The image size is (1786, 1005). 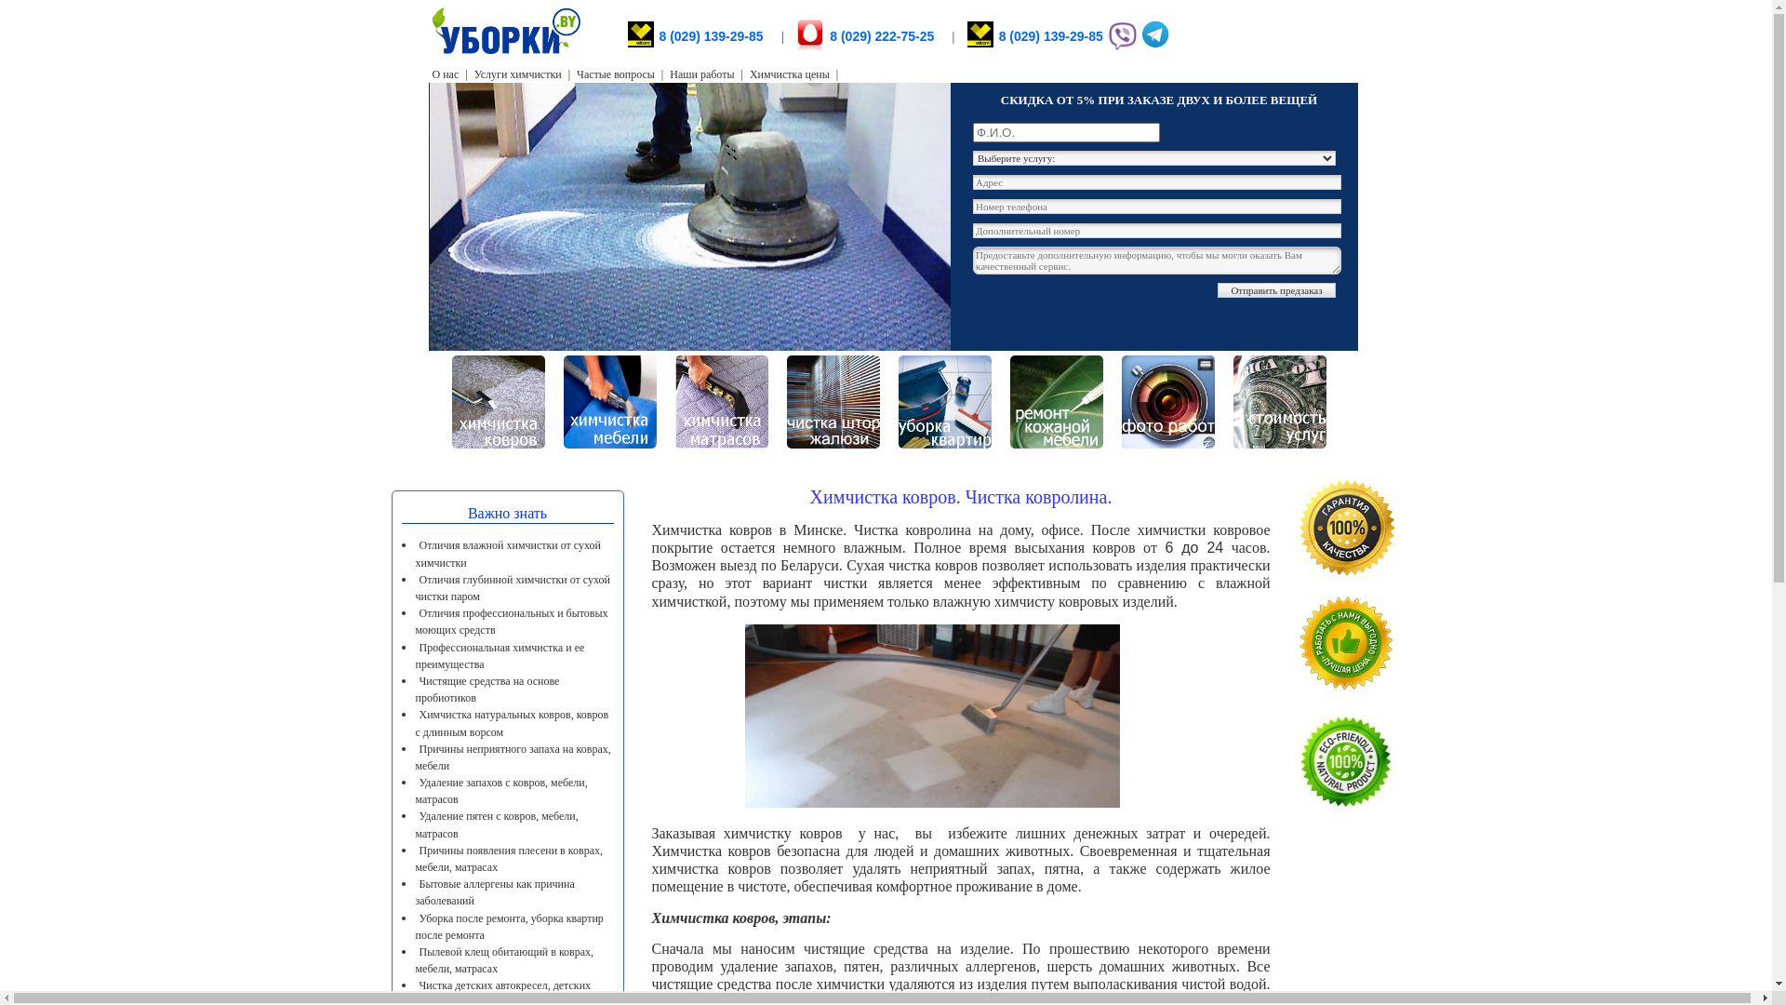 I want to click on Viber, so click(x=1123, y=47).